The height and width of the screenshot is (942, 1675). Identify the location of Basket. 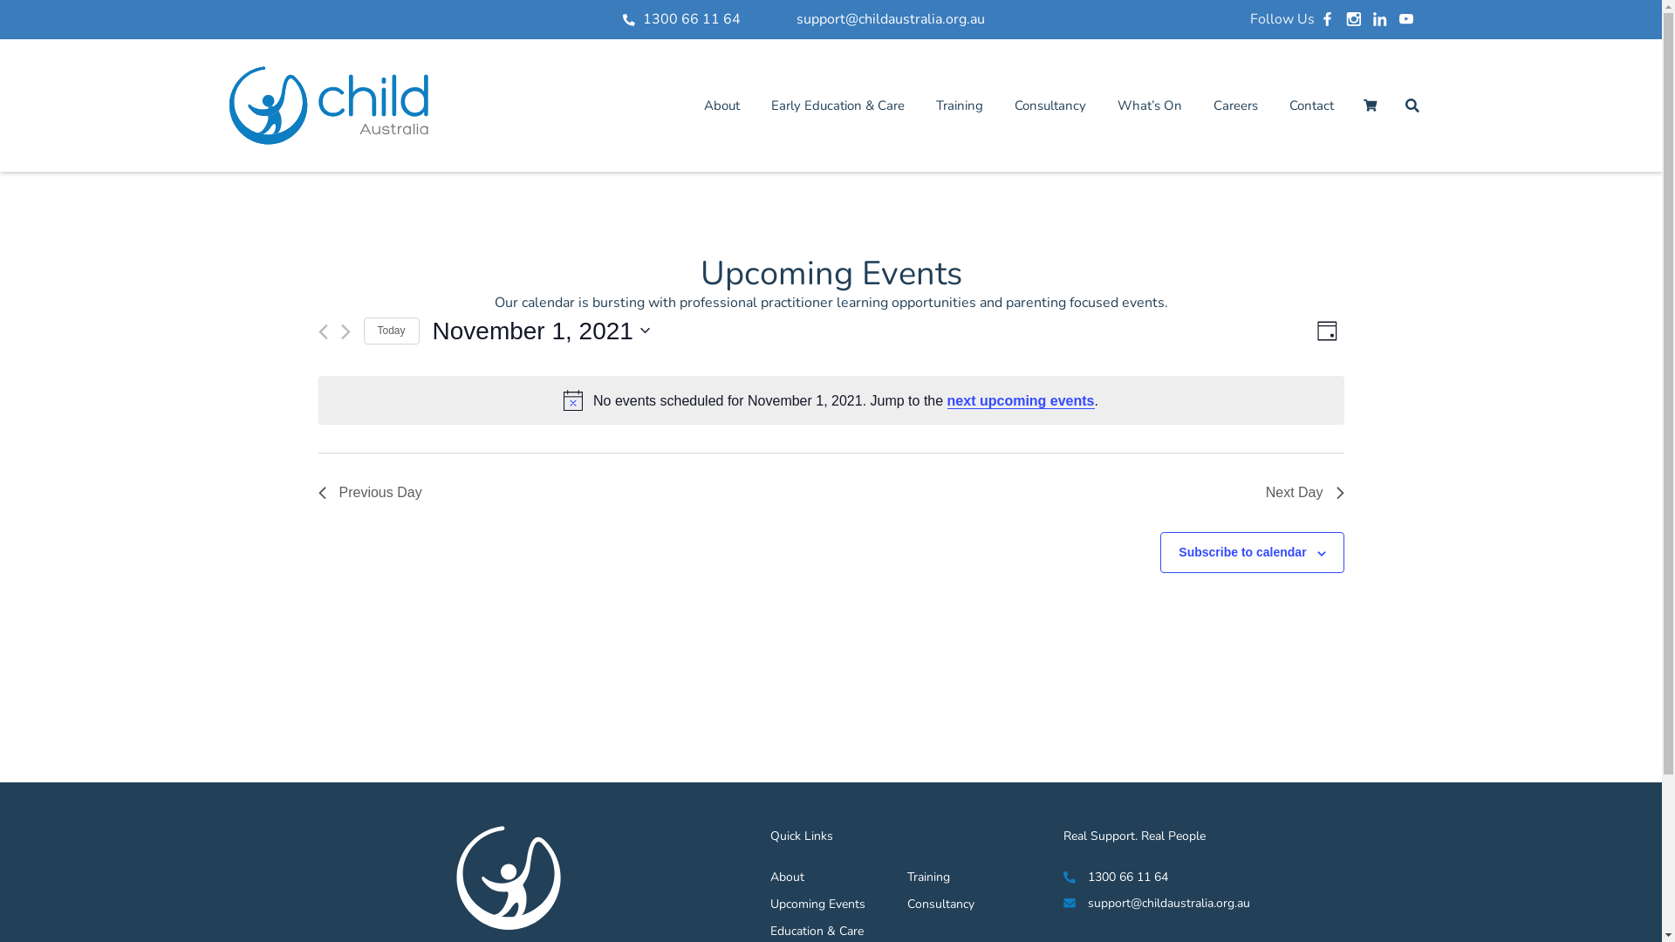
(1370, 106).